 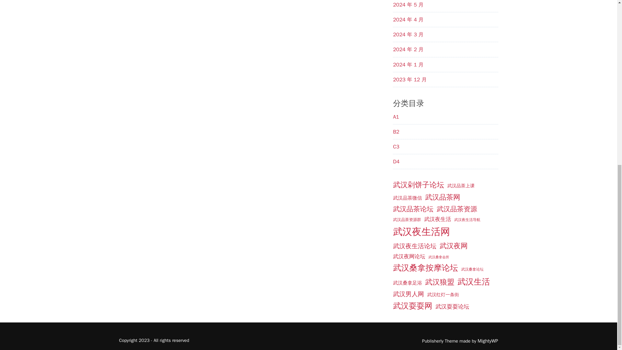 I want to click on C3, so click(x=396, y=146).